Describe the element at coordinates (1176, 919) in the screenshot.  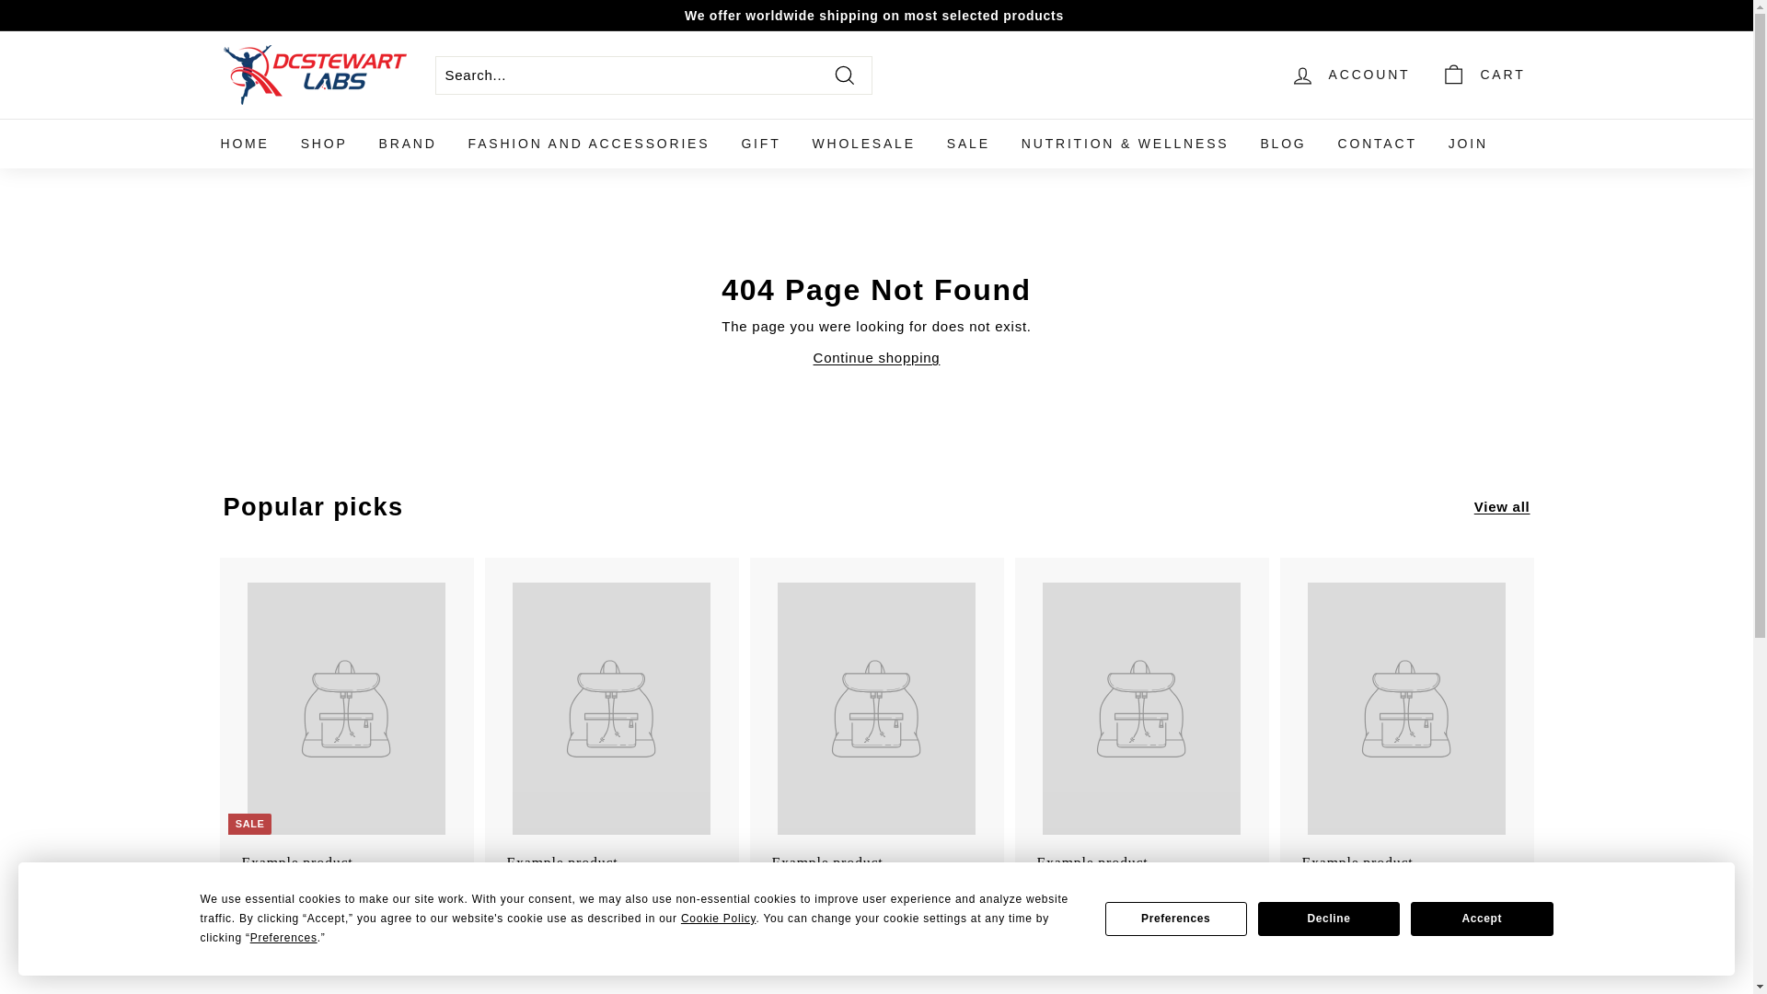
I see `Preferences` at that location.